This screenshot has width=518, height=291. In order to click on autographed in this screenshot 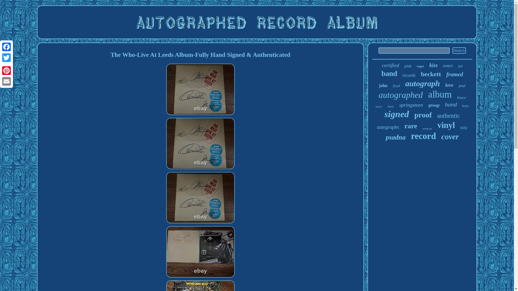, I will do `click(401, 95)`.